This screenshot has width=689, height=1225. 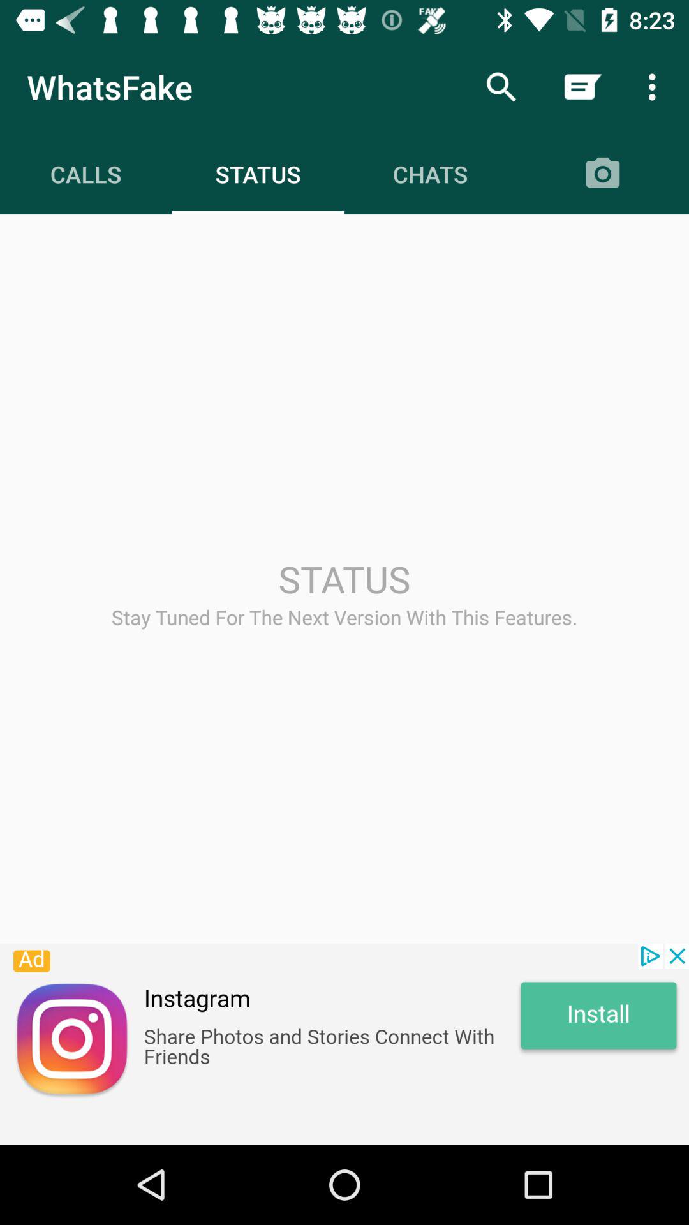 What do you see at coordinates (344, 1044) in the screenshot?
I see `view the advertisement` at bounding box center [344, 1044].